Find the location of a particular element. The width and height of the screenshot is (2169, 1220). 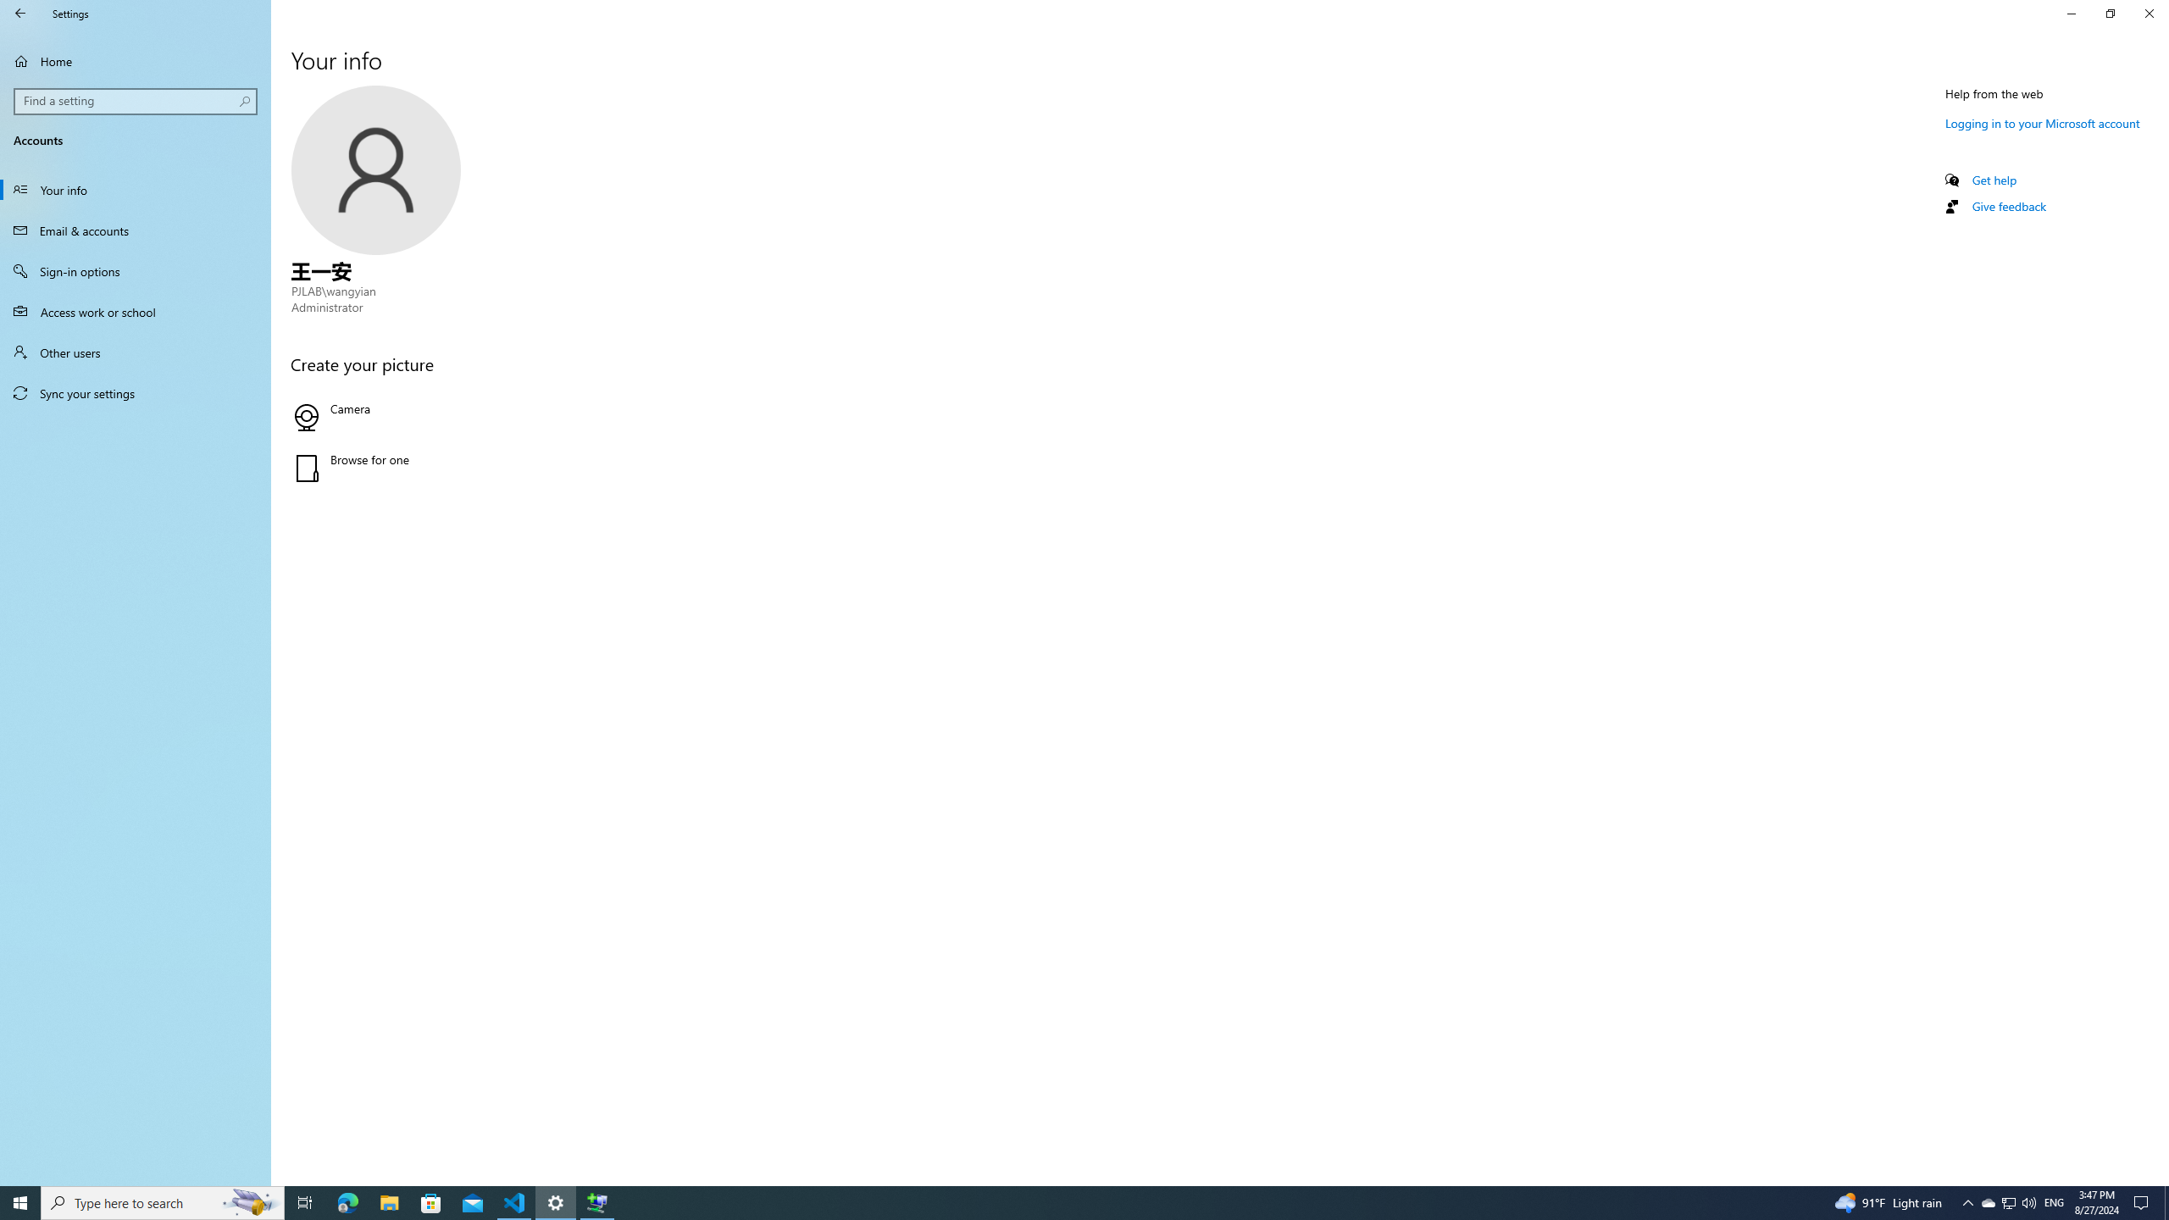

Sign-in options is located at coordinates (136, 271).